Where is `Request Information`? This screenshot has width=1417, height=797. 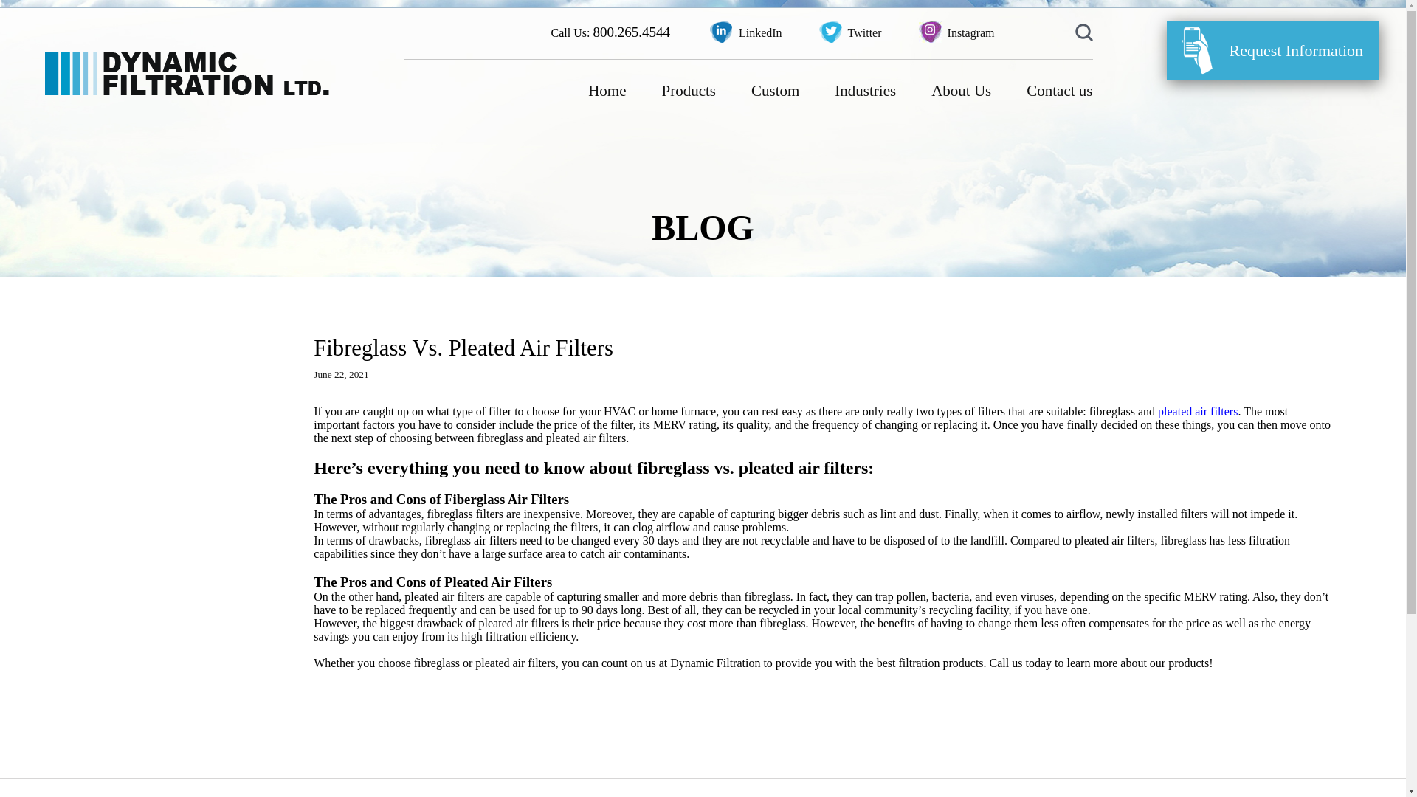
Request Information is located at coordinates (1272, 51).